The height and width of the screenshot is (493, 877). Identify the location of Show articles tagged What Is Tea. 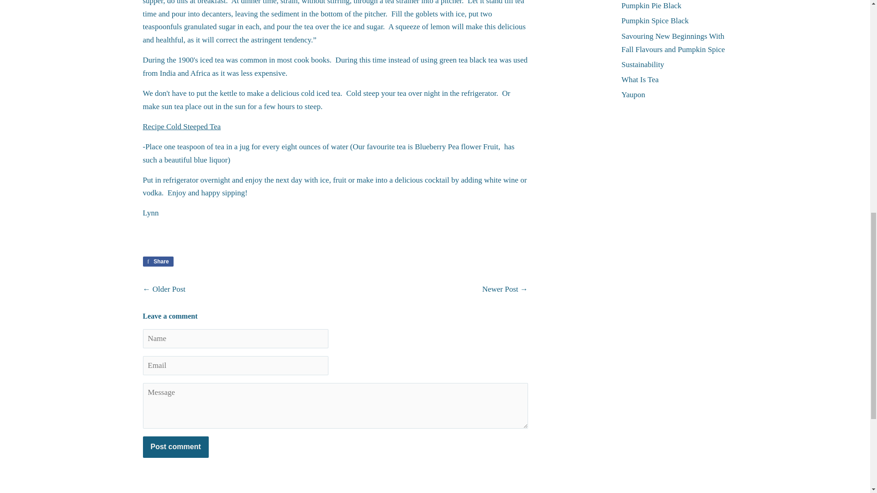
(655, 21).